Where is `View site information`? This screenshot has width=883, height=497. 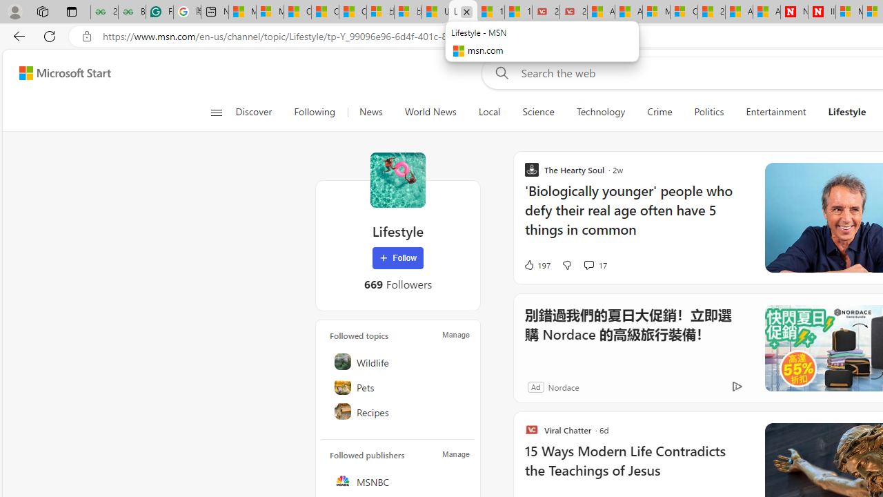 View site information is located at coordinates (87, 37).